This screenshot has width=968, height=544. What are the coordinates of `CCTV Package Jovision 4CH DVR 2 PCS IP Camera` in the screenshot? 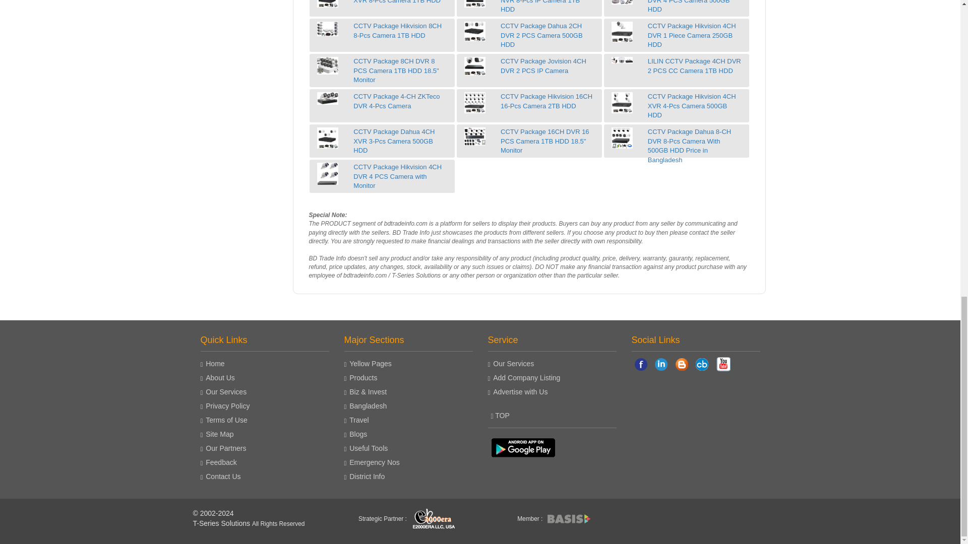 It's located at (475, 66).